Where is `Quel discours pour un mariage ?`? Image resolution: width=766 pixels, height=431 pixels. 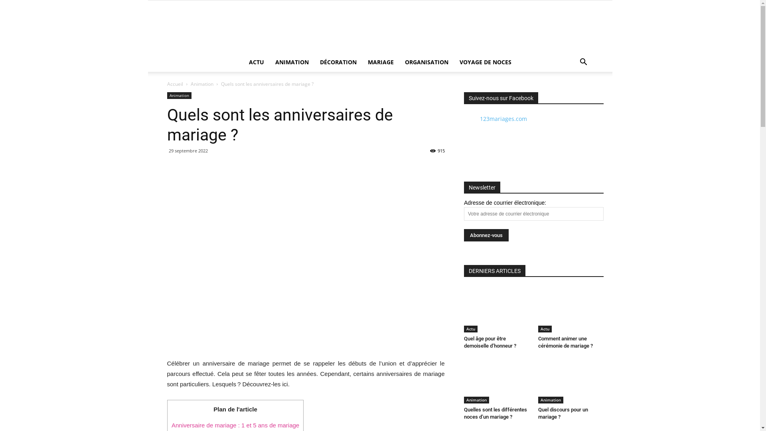
Quel discours pour un mariage ? is located at coordinates (563, 413).